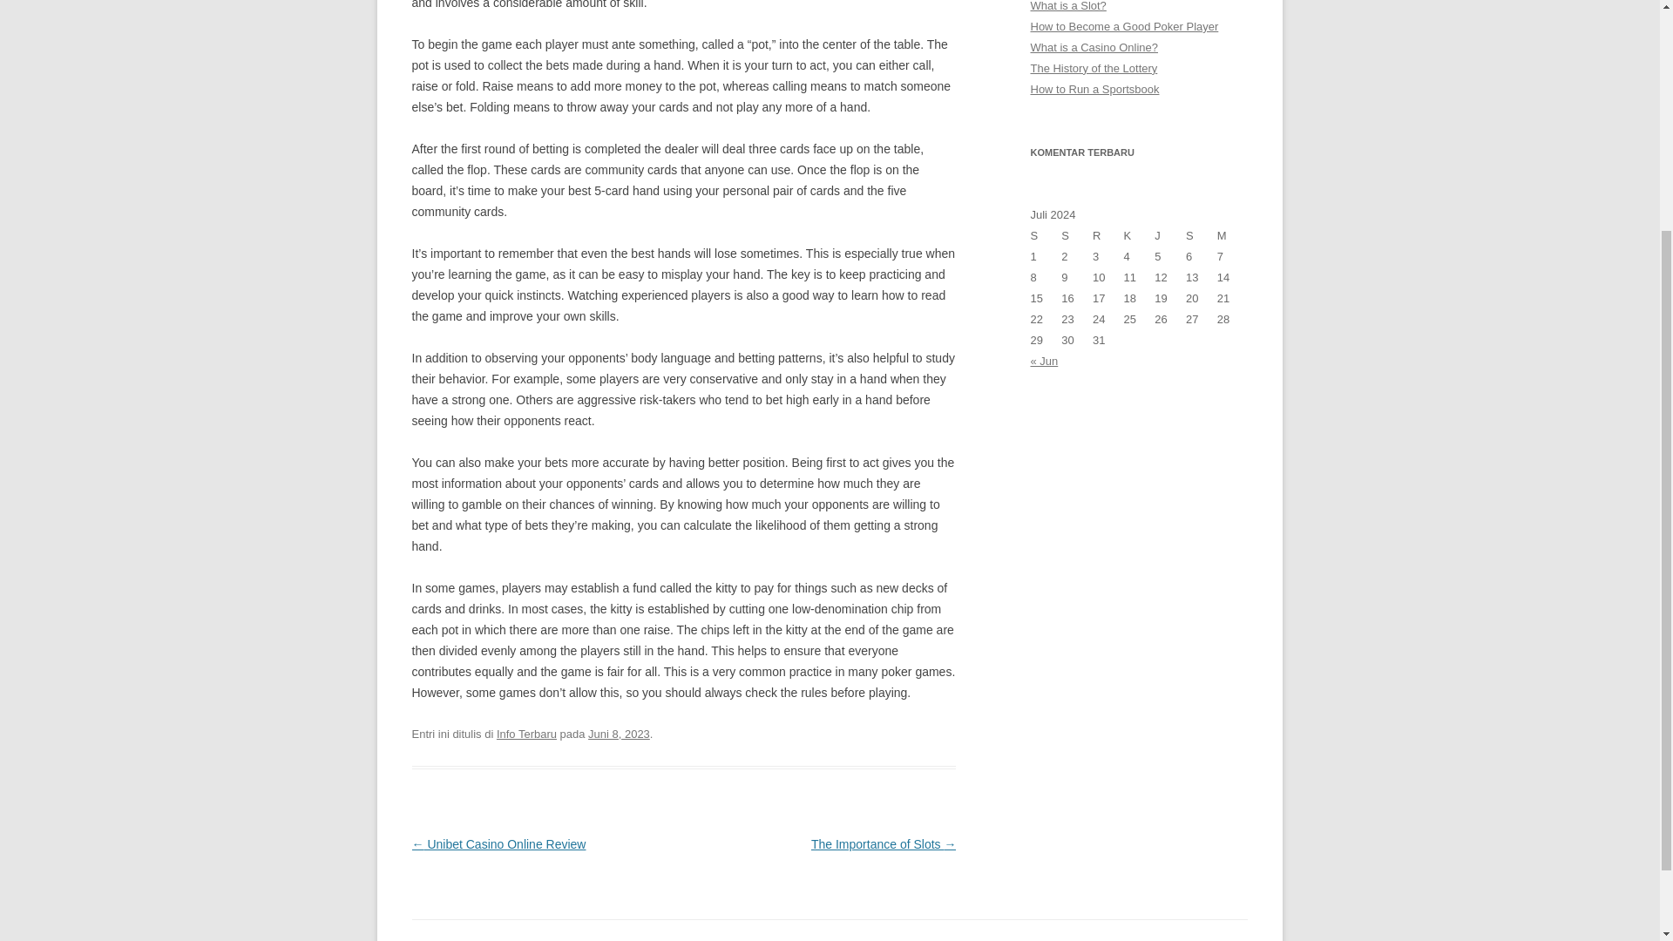 The image size is (1673, 941). What do you see at coordinates (1094, 68) in the screenshot?
I see `The History of the Lottery` at bounding box center [1094, 68].